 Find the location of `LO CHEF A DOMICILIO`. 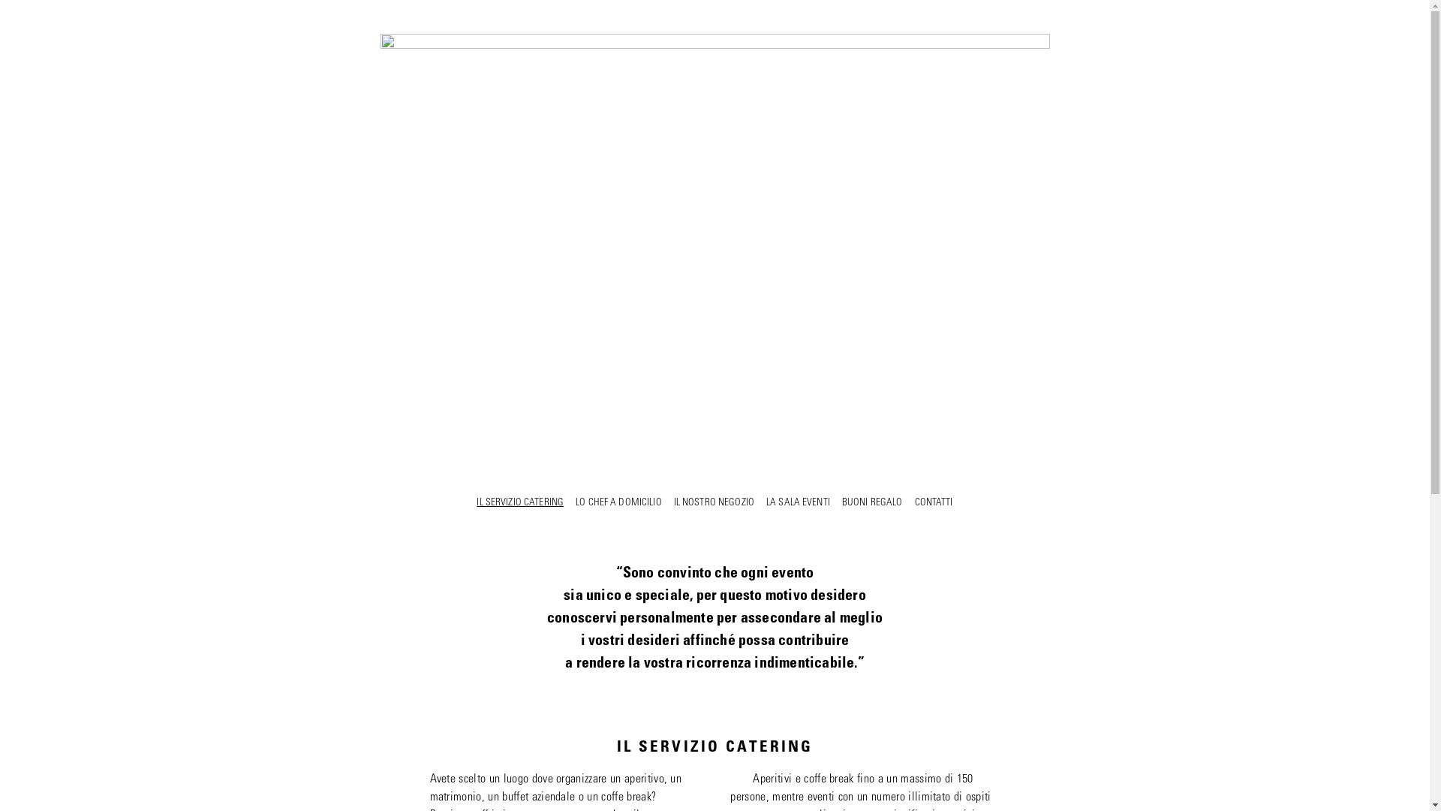

LO CHEF A DOMICILIO is located at coordinates (618, 503).